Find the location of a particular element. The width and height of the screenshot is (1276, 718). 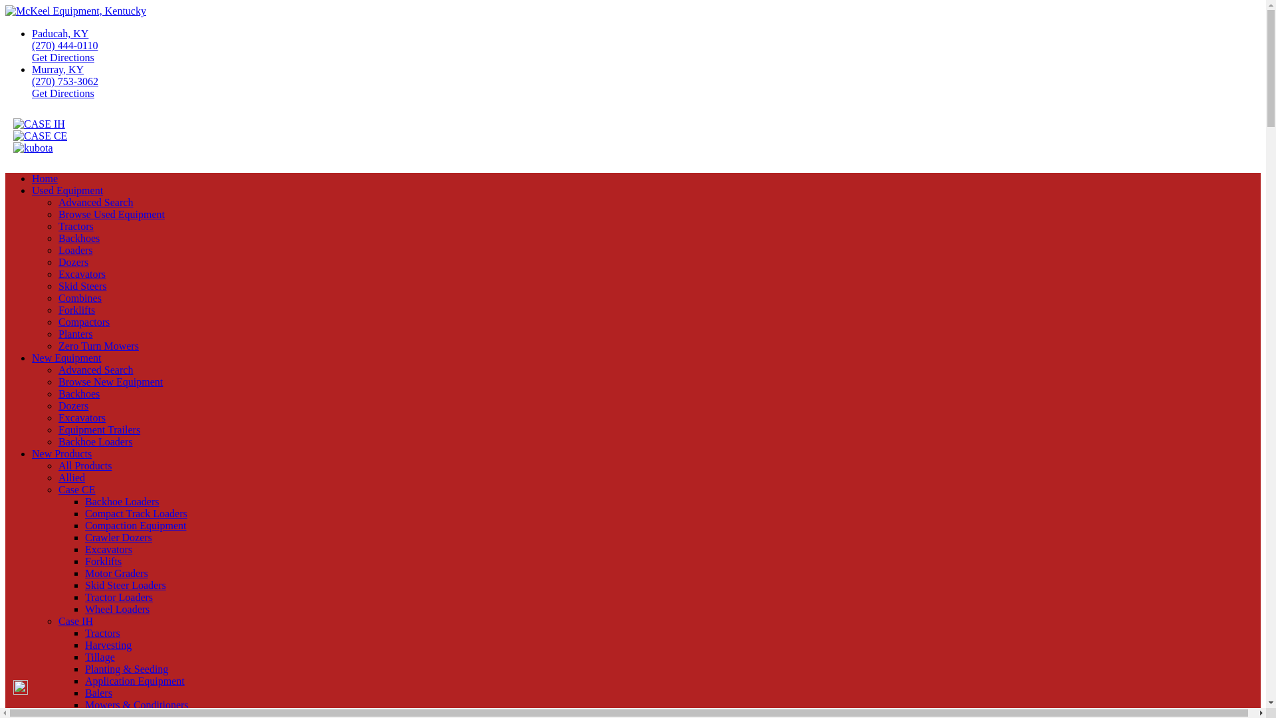

Compactors is located at coordinates (84, 322).